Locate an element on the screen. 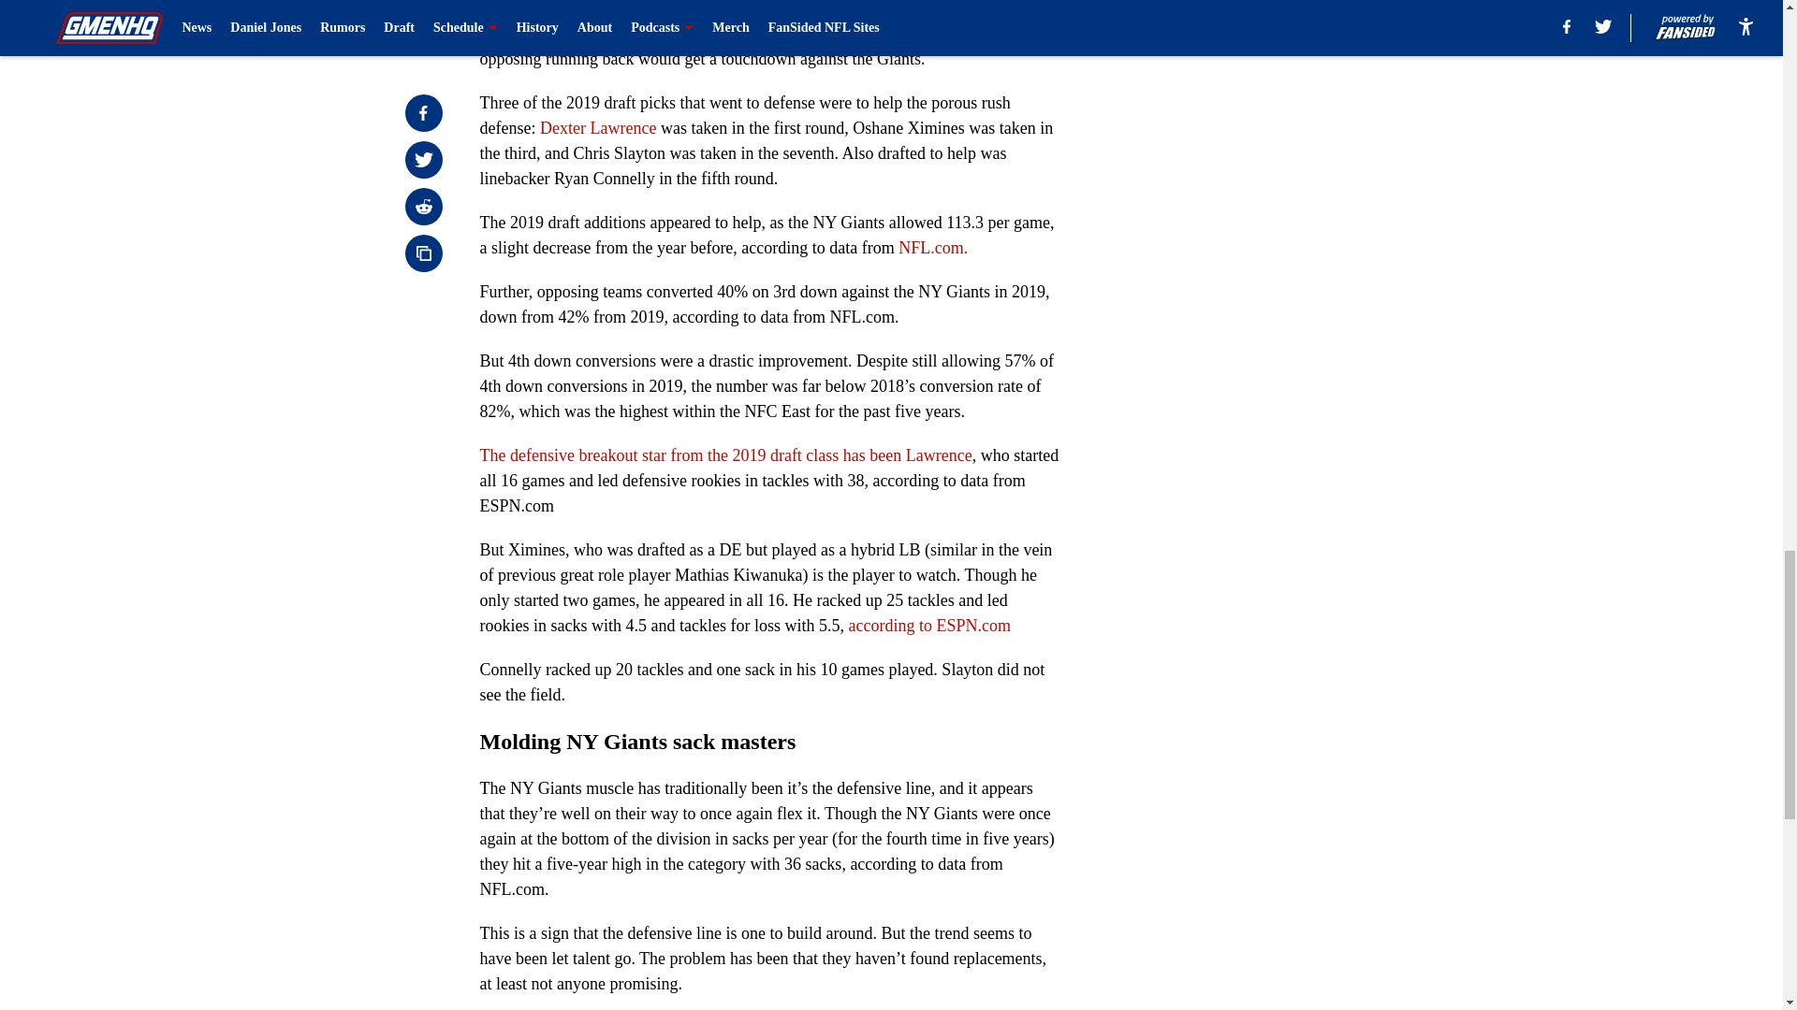 The image size is (1797, 1010). Dexter Lawrence is located at coordinates (597, 127).